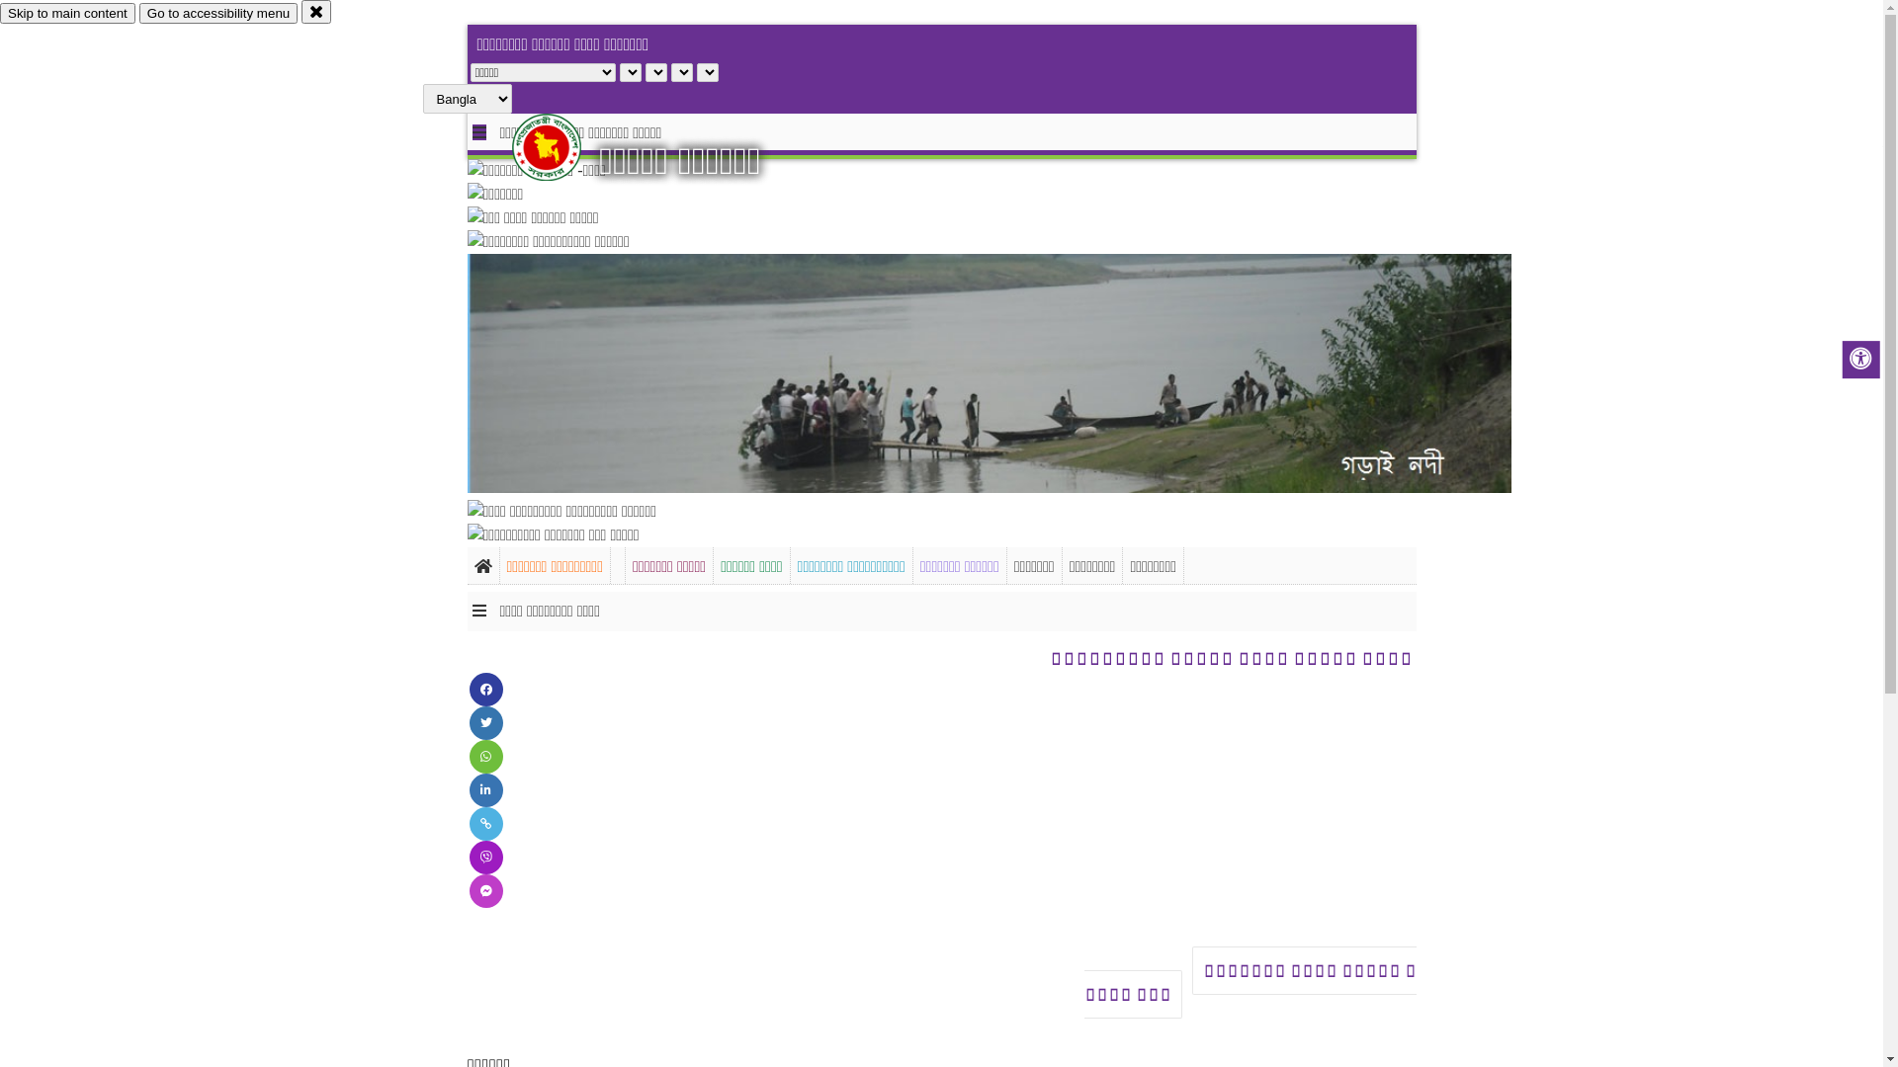 The image size is (1898, 1067). Describe the element at coordinates (218, 14) in the screenshot. I see `Go to accessibility menu` at that location.